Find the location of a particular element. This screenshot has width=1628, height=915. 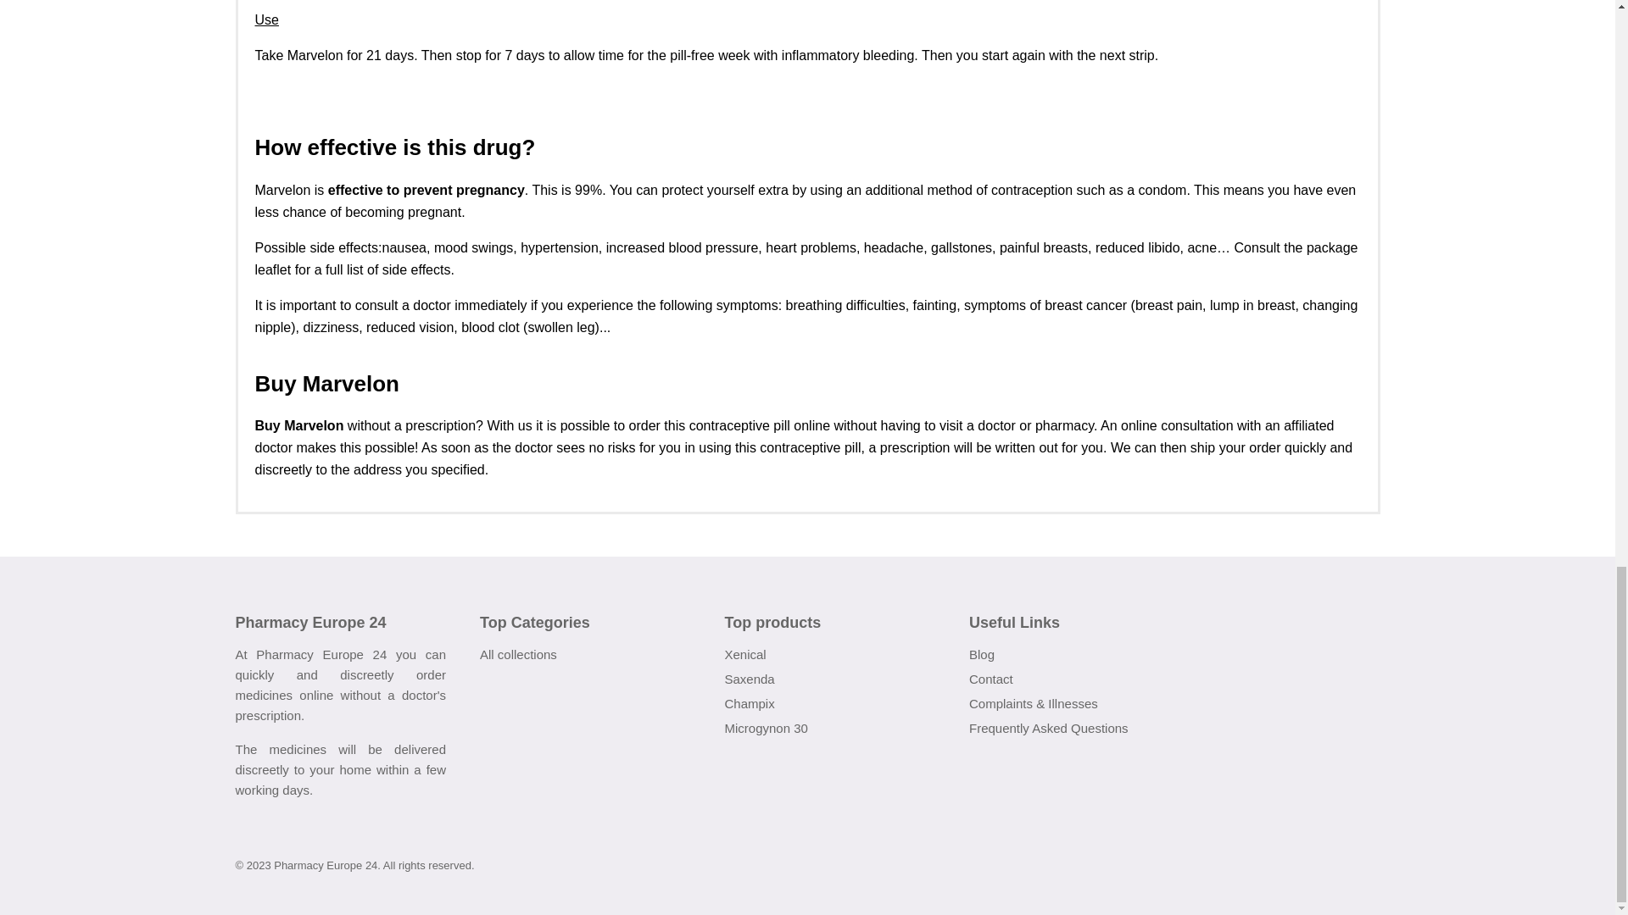

Xenical is located at coordinates (744, 654).